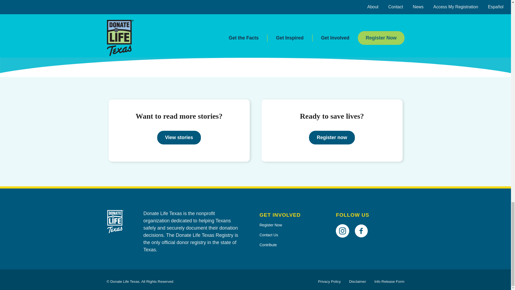 The width and height of the screenshot is (515, 290). Describe the element at coordinates (332, 137) in the screenshot. I see `Register now` at that location.